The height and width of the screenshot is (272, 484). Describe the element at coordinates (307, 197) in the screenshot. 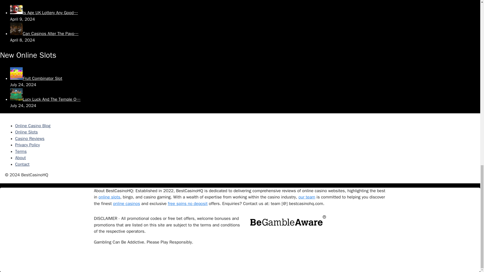

I see `our team` at that location.